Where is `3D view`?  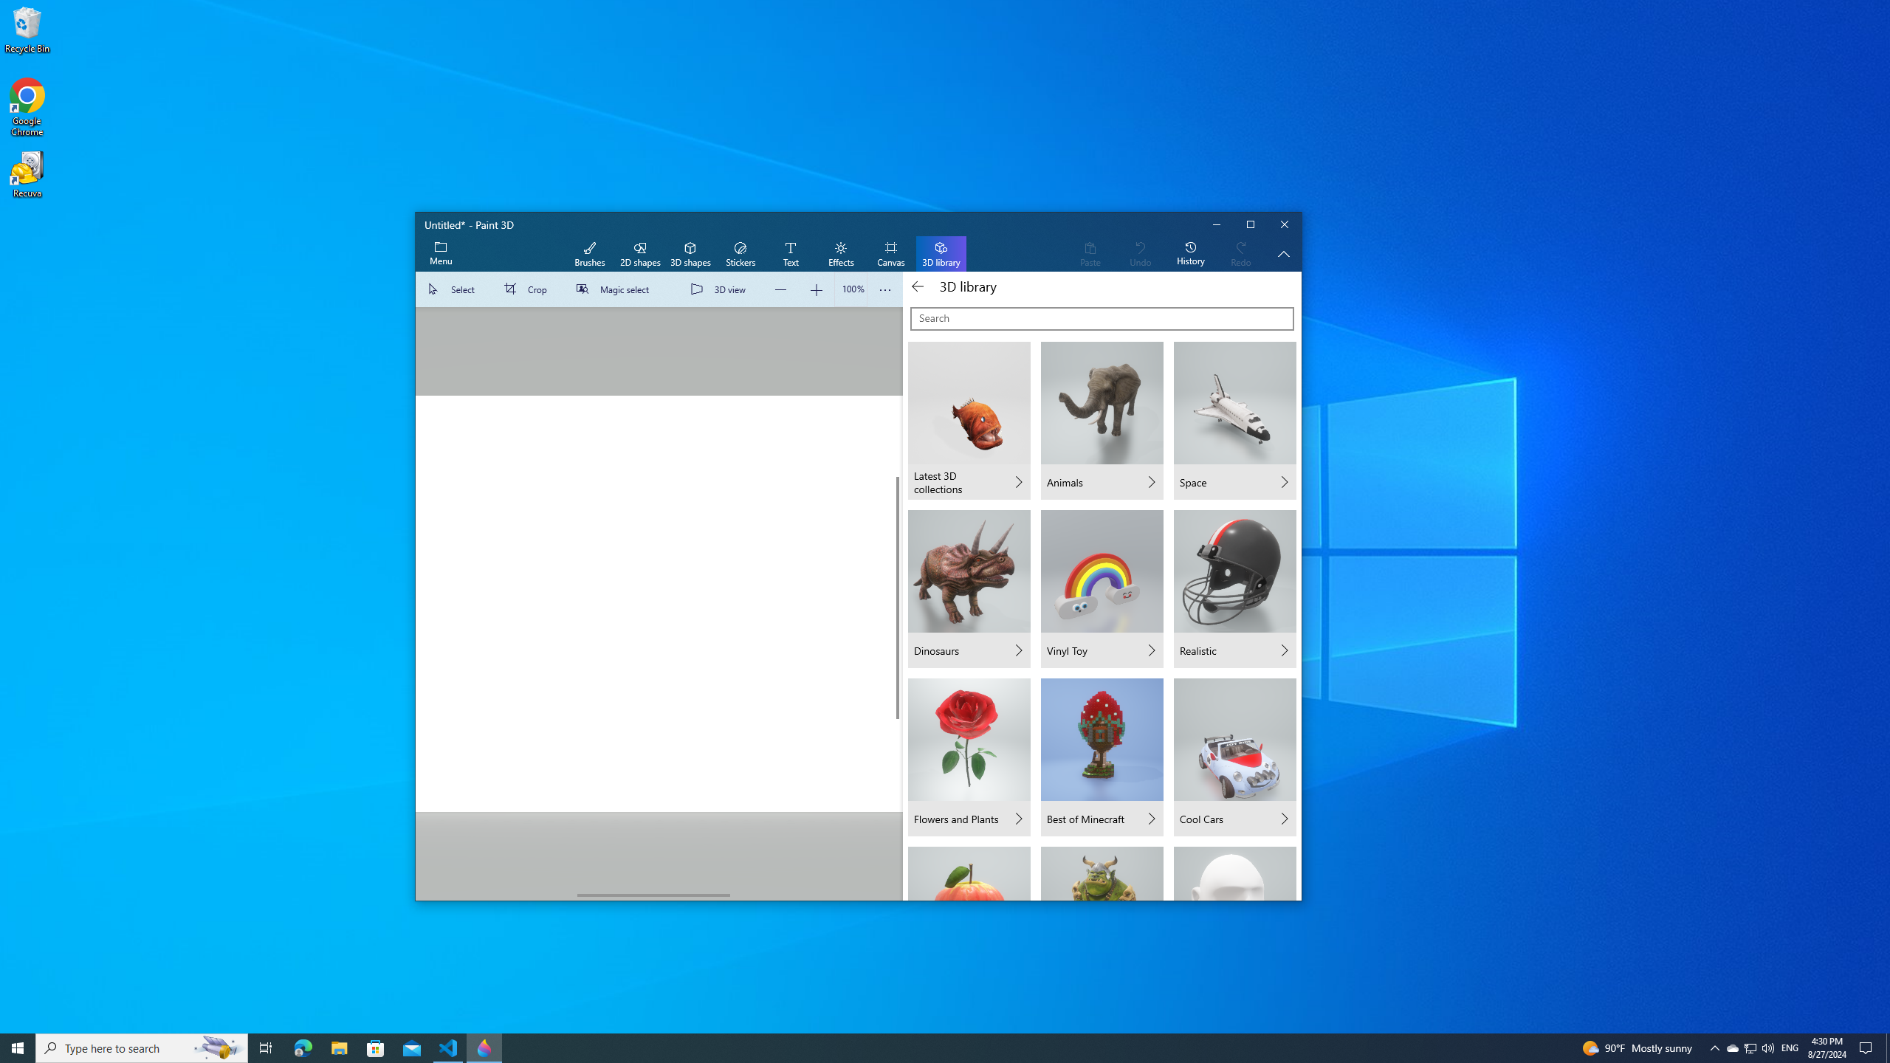
3D view is located at coordinates (721, 289).